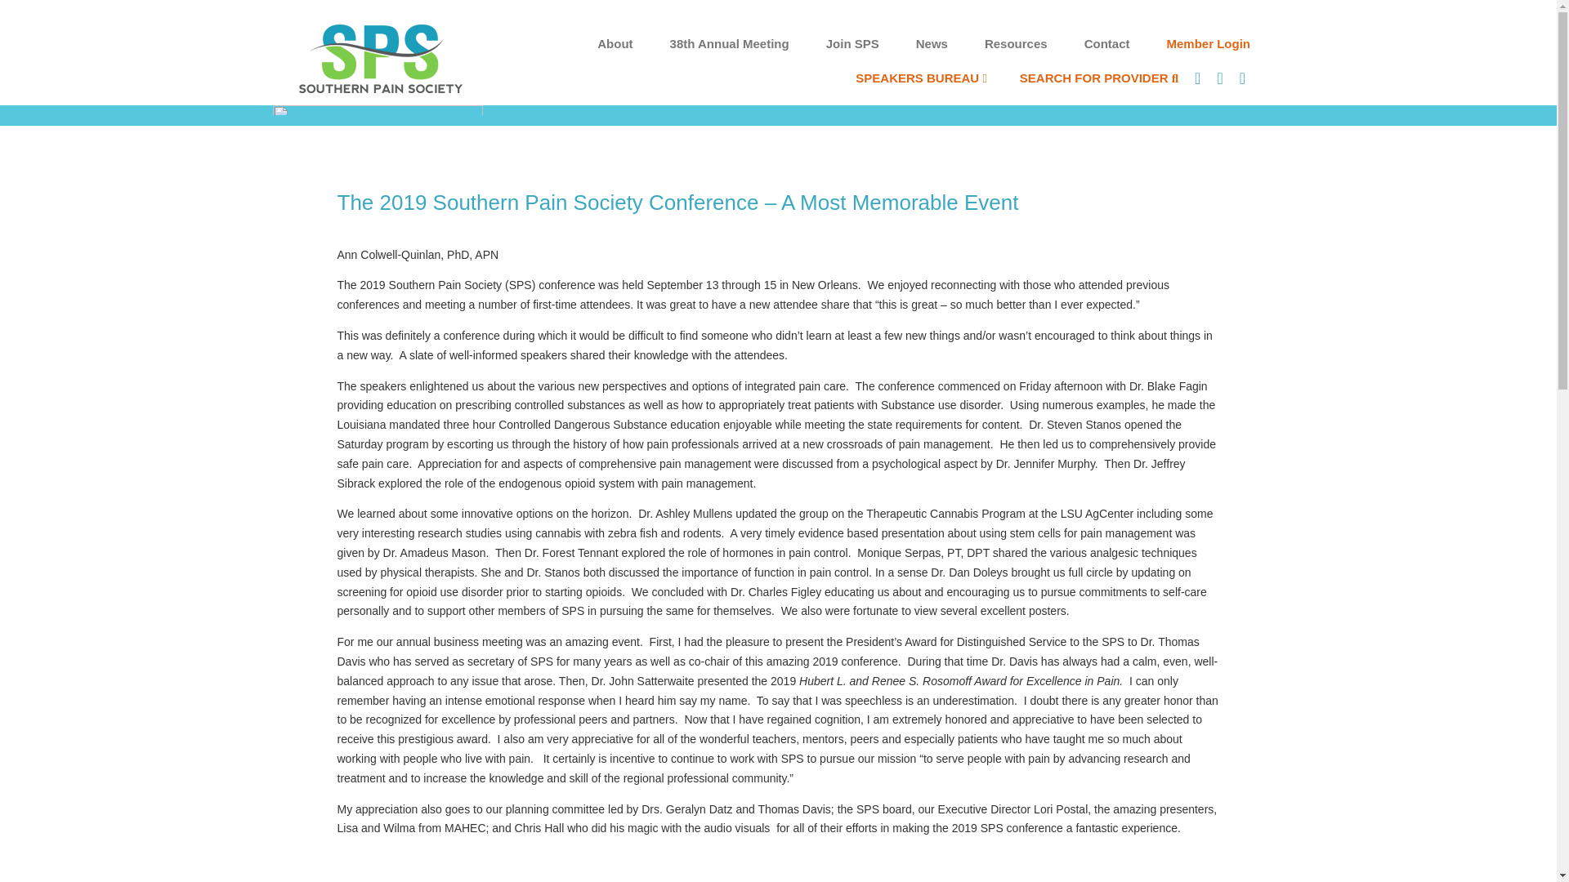 The width and height of the screenshot is (1569, 882). Describe the element at coordinates (729, 44) in the screenshot. I see `38th Annual Meeting` at that location.